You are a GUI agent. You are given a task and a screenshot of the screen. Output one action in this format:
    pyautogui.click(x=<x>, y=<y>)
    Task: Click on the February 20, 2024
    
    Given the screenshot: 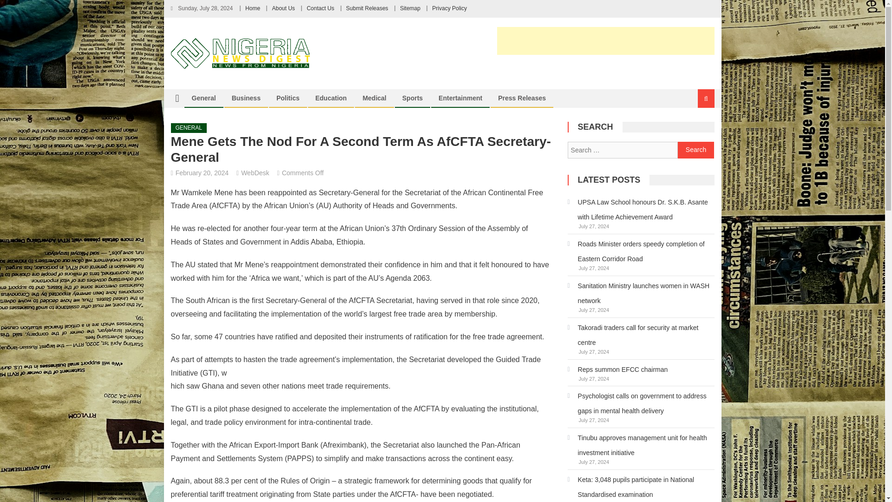 What is the action you would take?
    pyautogui.click(x=202, y=173)
    